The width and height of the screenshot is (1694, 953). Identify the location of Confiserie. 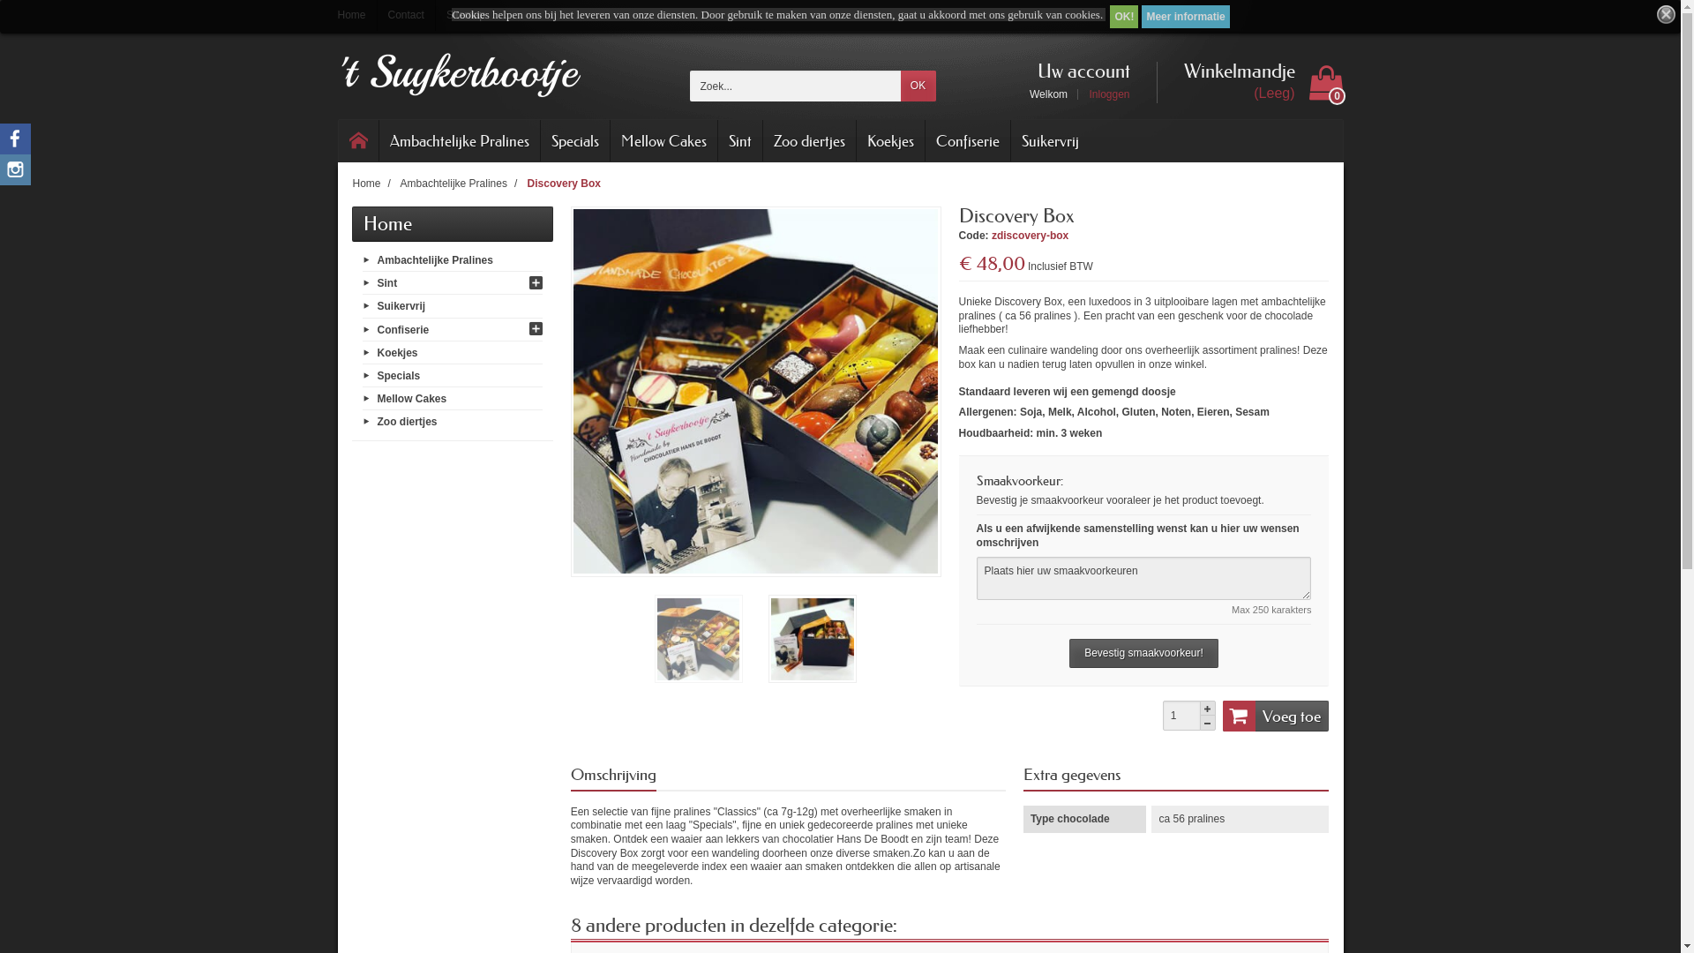
(967, 141).